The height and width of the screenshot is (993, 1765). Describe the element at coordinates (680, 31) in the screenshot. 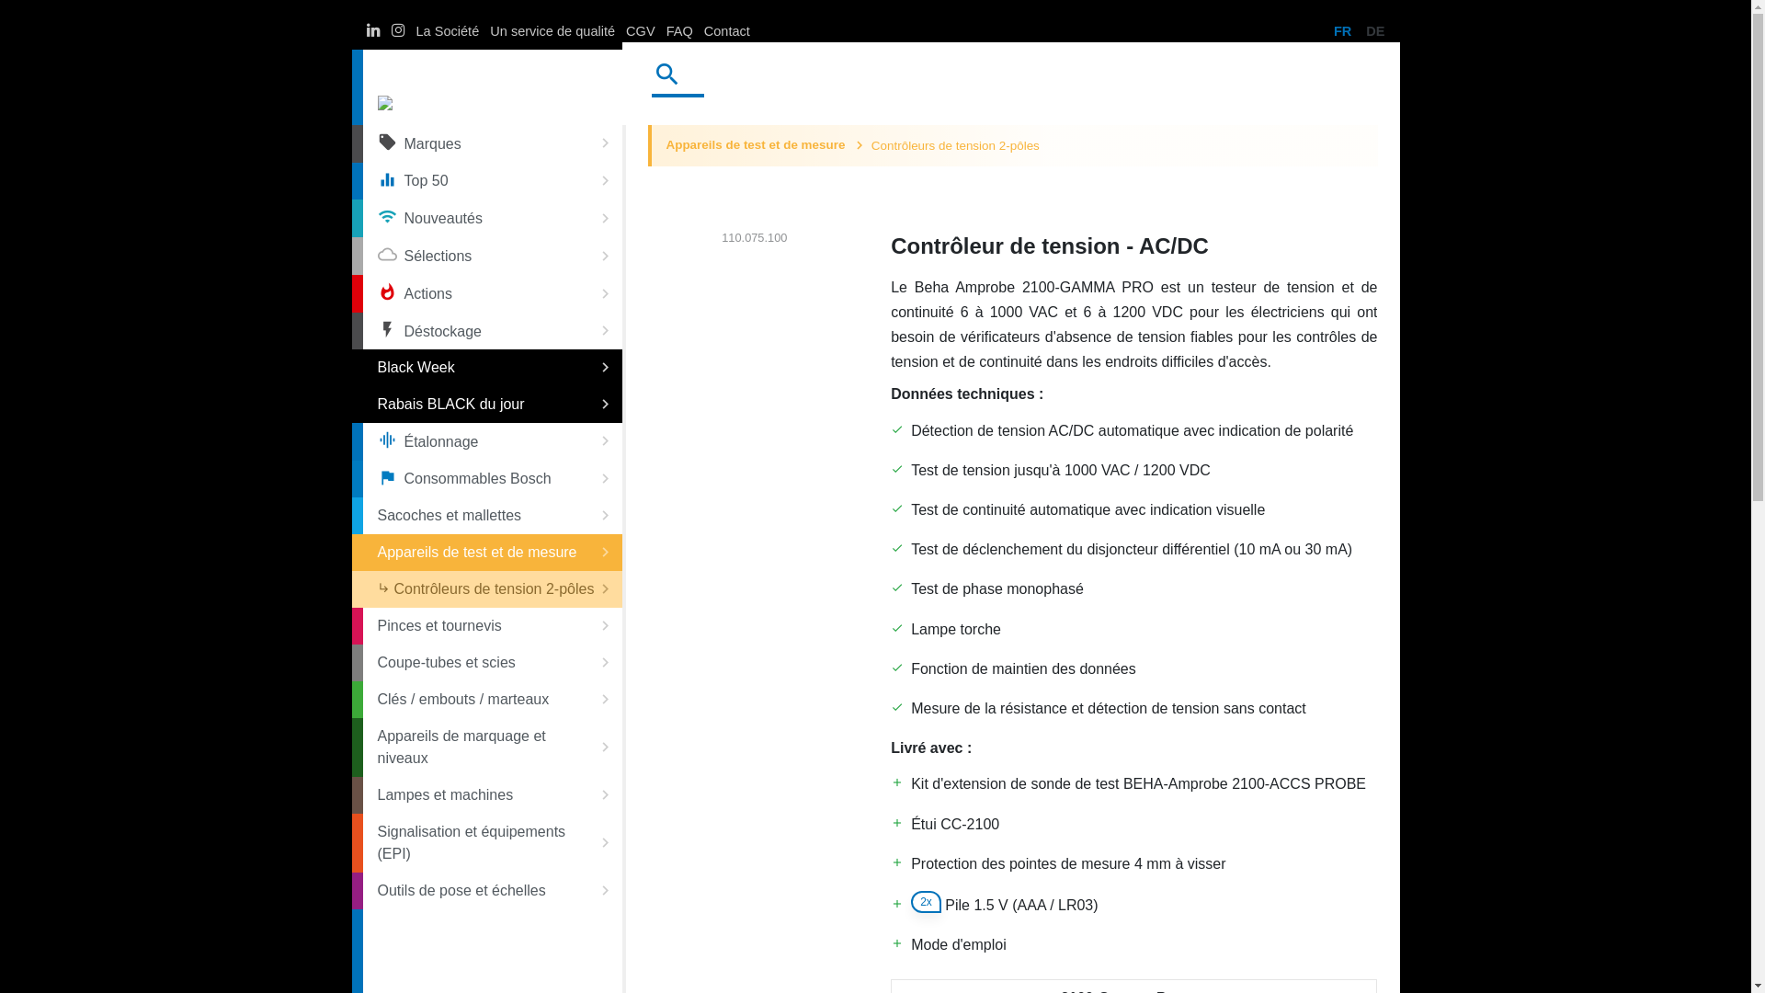

I see `FAQ` at that location.